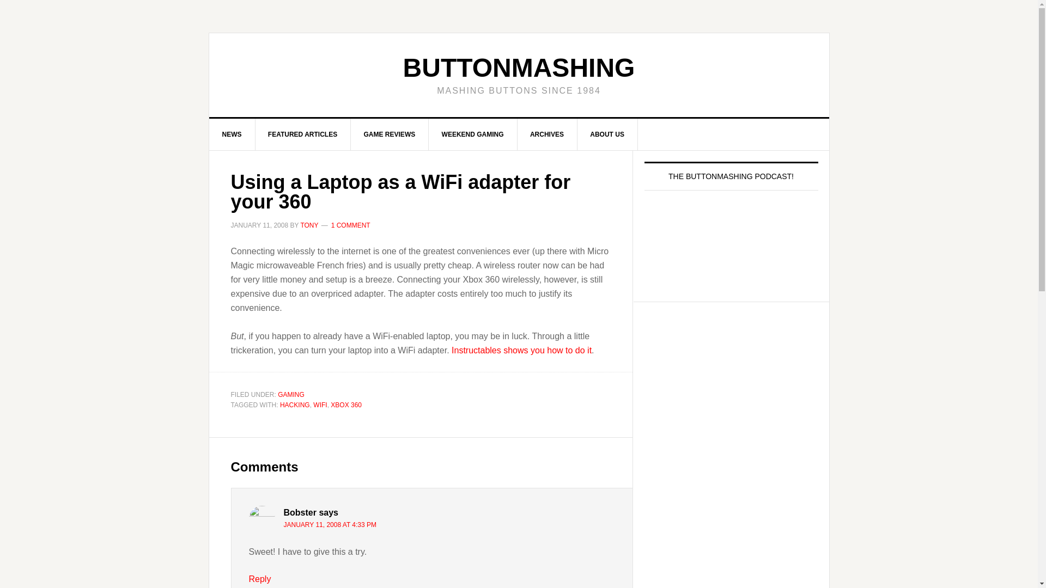 The width and height of the screenshot is (1046, 588). I want to click on WEEKEND GAMING, so click(473, 134).